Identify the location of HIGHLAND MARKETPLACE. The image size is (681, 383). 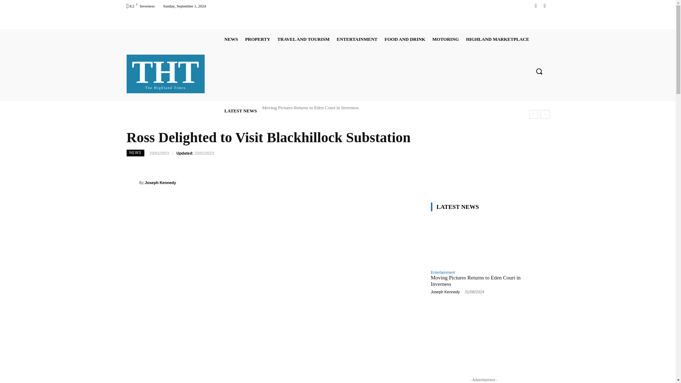
(497, 39).